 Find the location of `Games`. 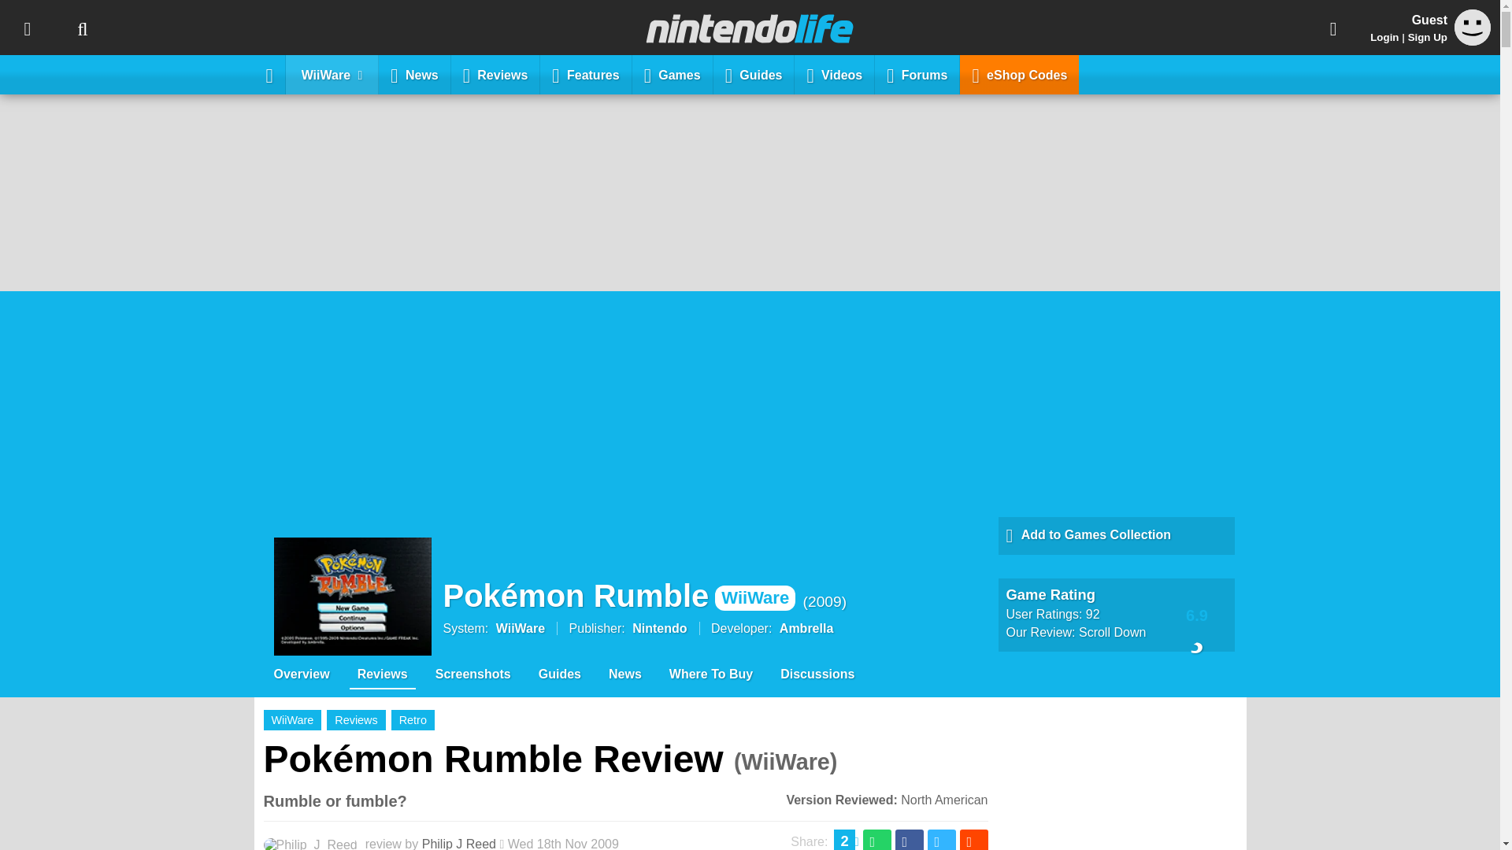

Games is located at coordinates (673, 74).